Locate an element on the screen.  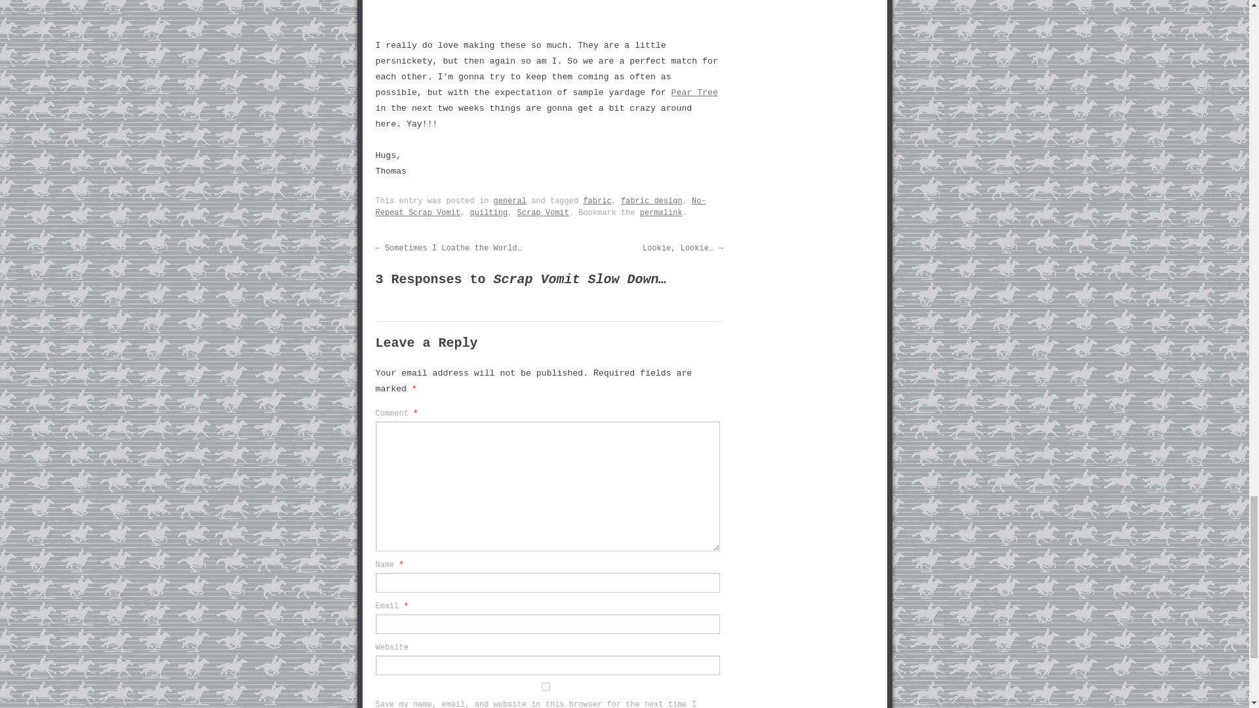
quilting is located at coordinates (489, 212).